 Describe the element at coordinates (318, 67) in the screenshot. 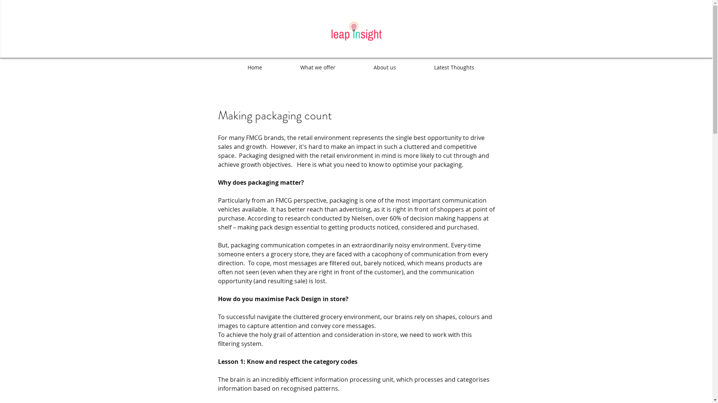

I see `What we offer` at that location.